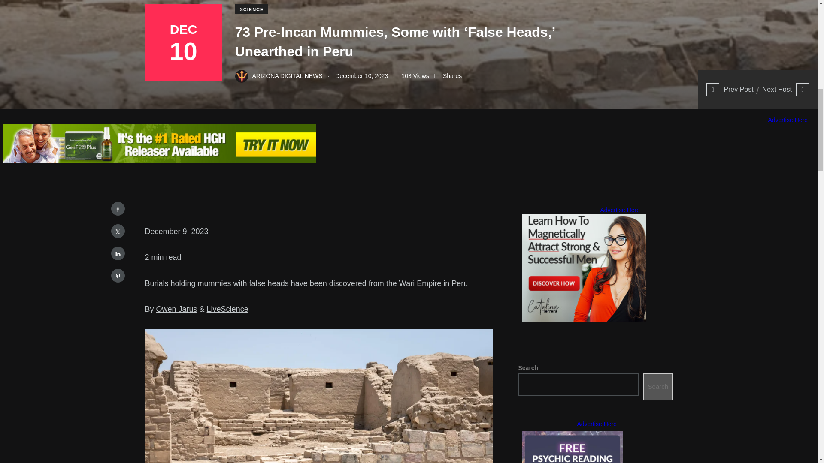 This screenshot has width=824, height=463. Describe the element at coordinates (117, 231) in the screenshot. I see `Share on Twitter` at that location.